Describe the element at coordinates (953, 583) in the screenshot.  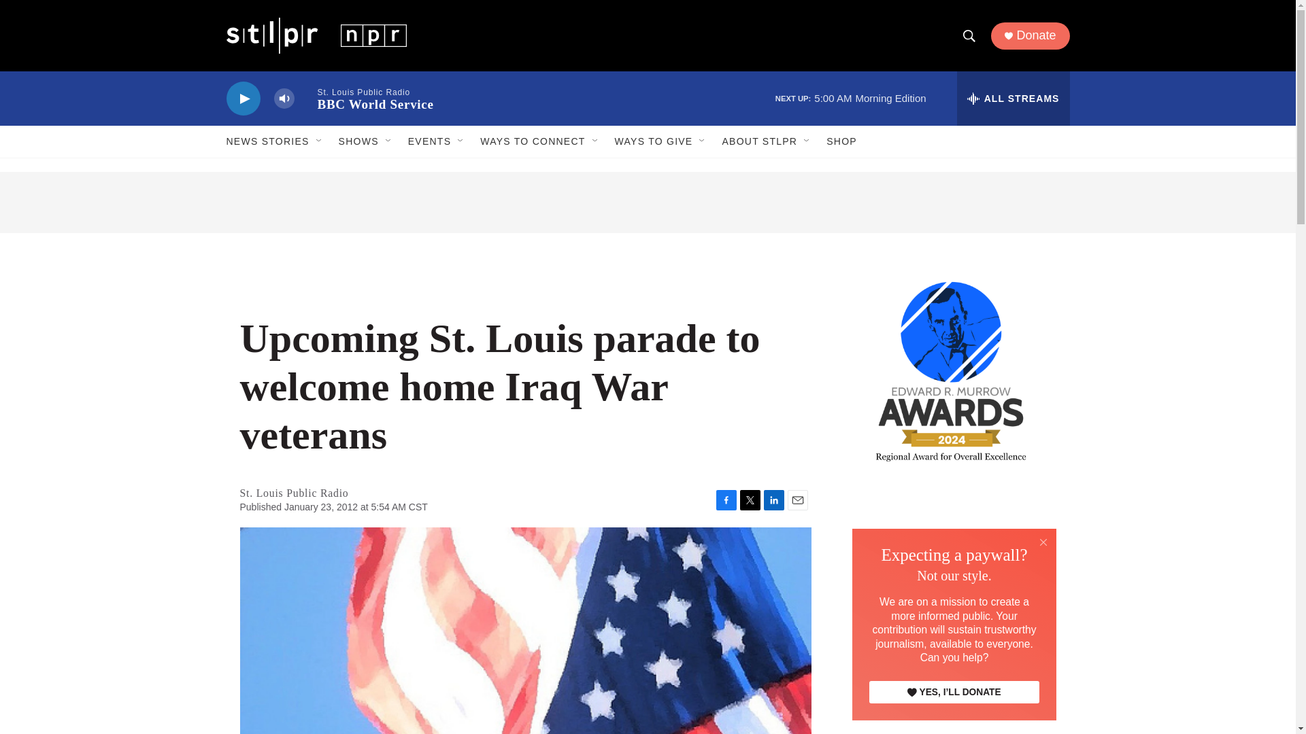
I see `3rd party ad content` at that location.